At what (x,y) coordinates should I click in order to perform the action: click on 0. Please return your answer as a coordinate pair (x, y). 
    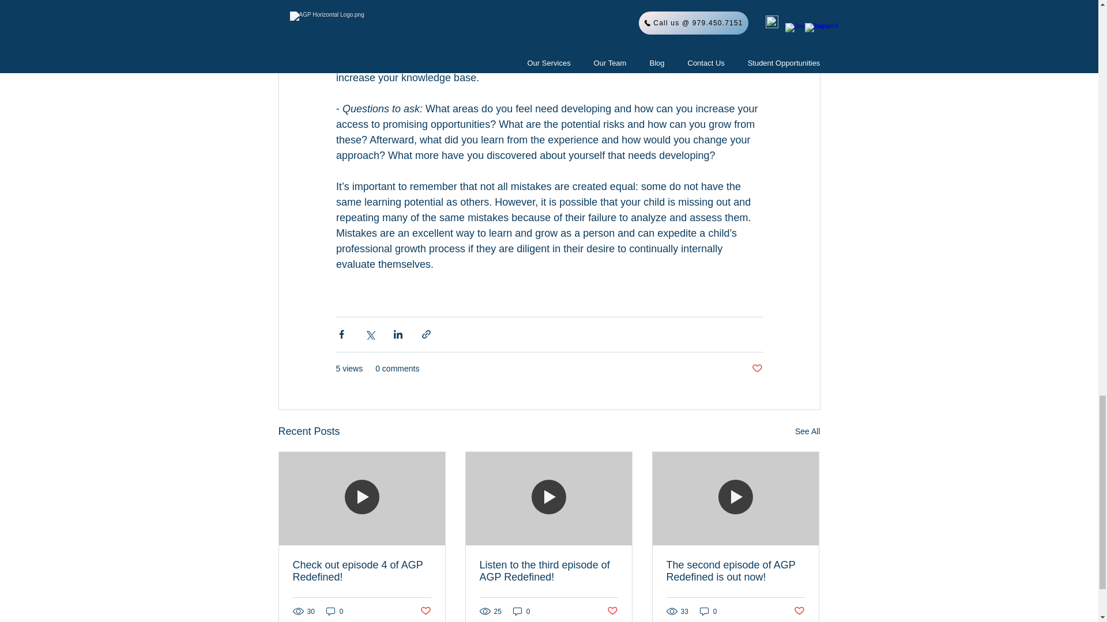
    Looking at the image, I should click on (334, 611).